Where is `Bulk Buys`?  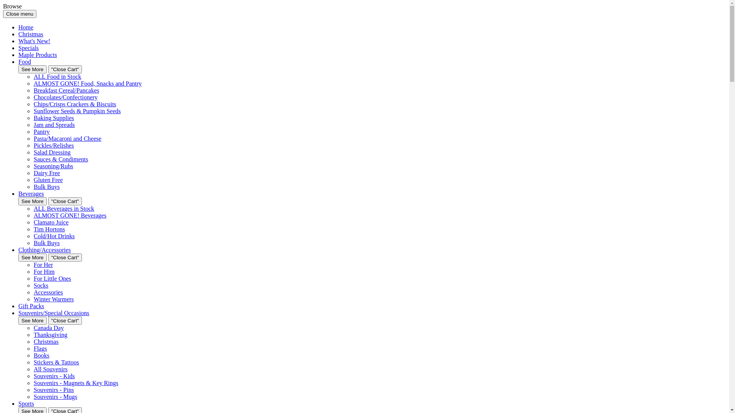
Bulk Buys is located at coordinates (47, 243).